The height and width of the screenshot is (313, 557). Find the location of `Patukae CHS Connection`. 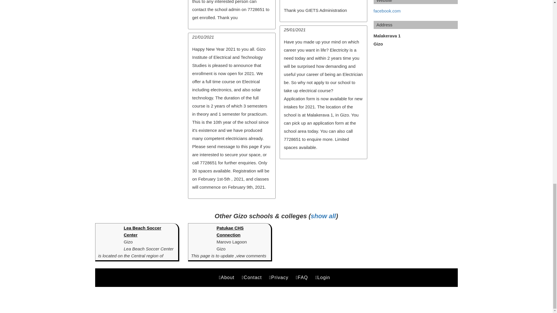

Patukae CHS Connection is located at coordinates (230, 231).